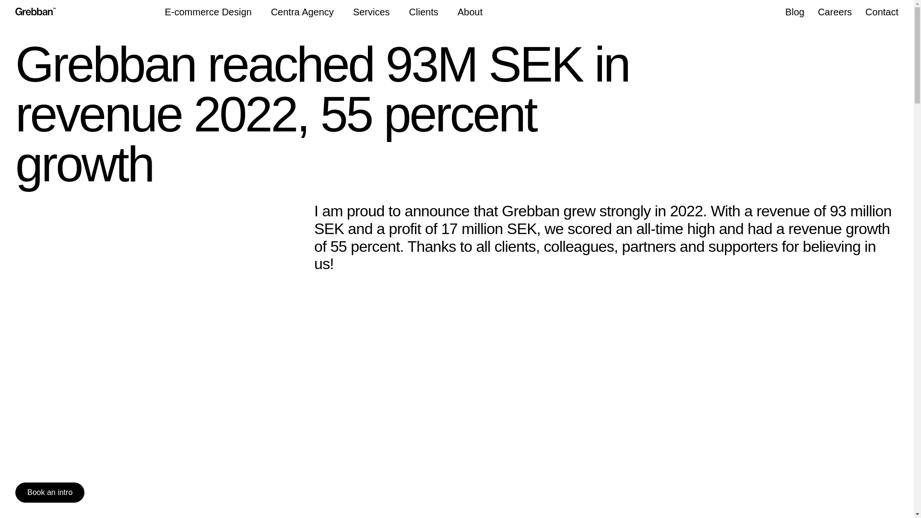 This screenshot has width=921, height=518. I want to click on Contact, so click(882, 12).